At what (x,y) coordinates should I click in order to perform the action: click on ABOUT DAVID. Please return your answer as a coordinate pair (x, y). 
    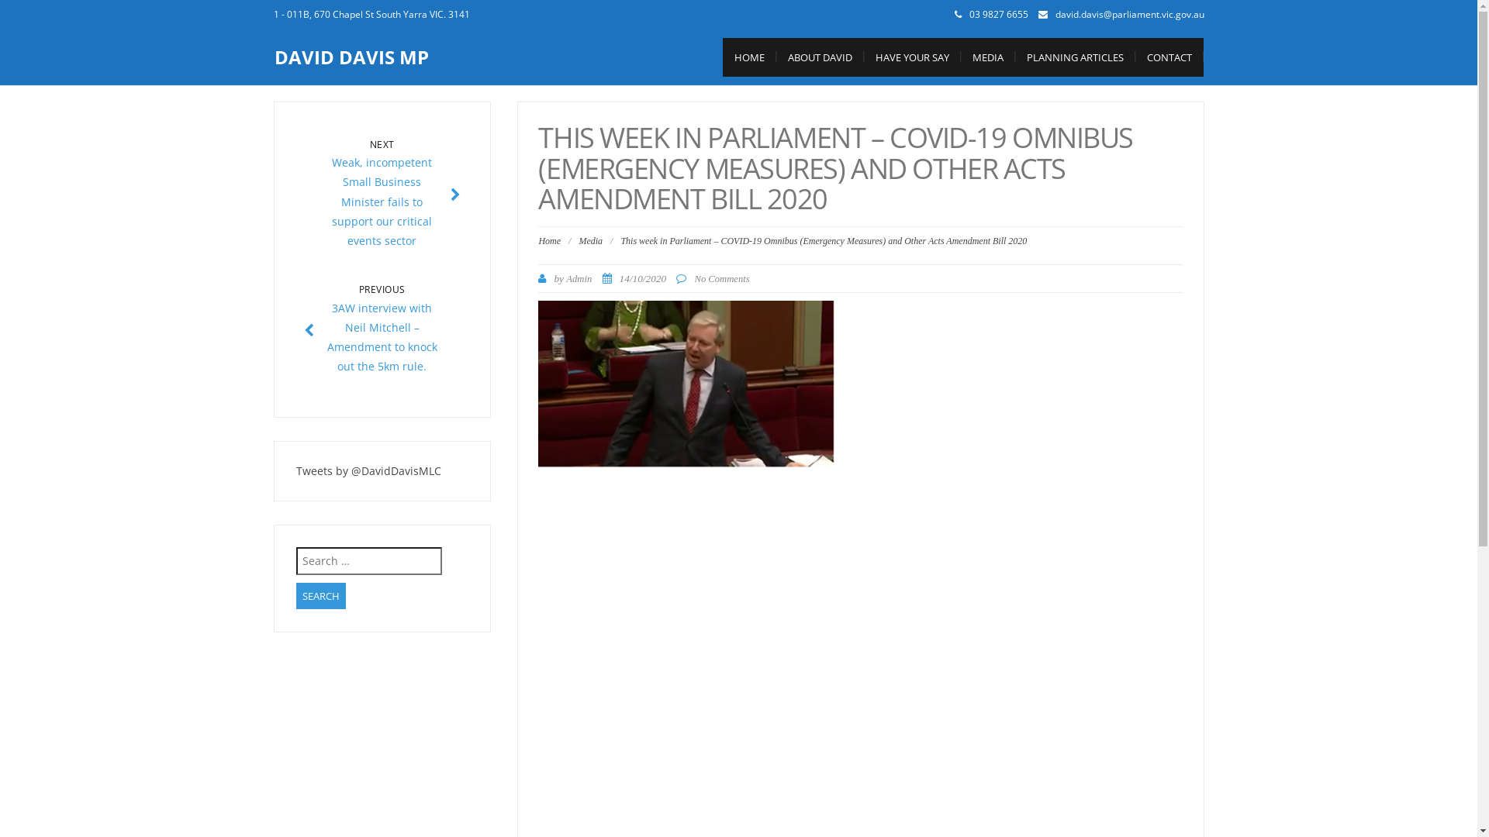
    Looking at the image, I should click on (819, 57).